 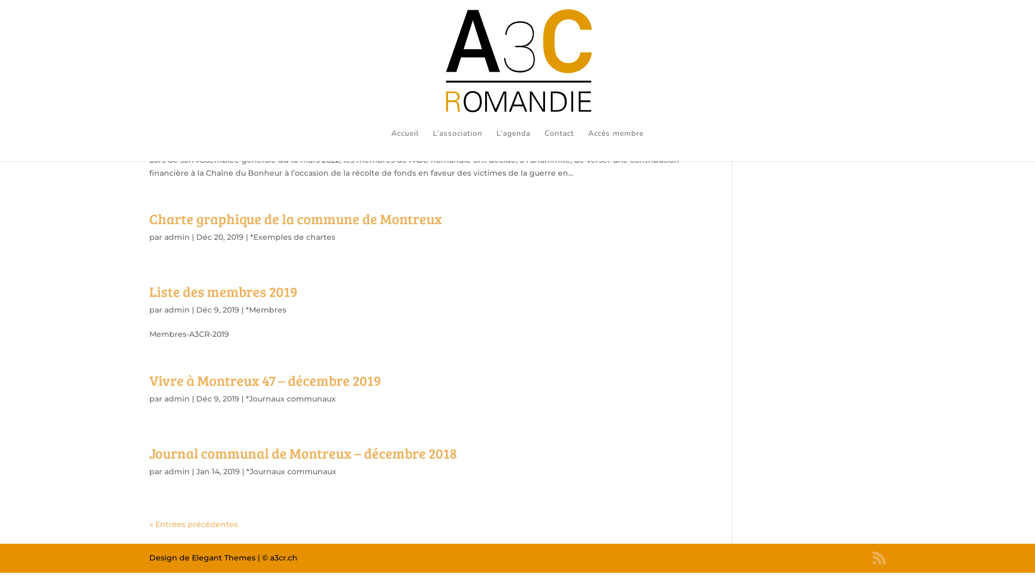 What do you see at coordinates (177, 237) in the screenshot?
I see `admin` at bounding box center [177, 237].